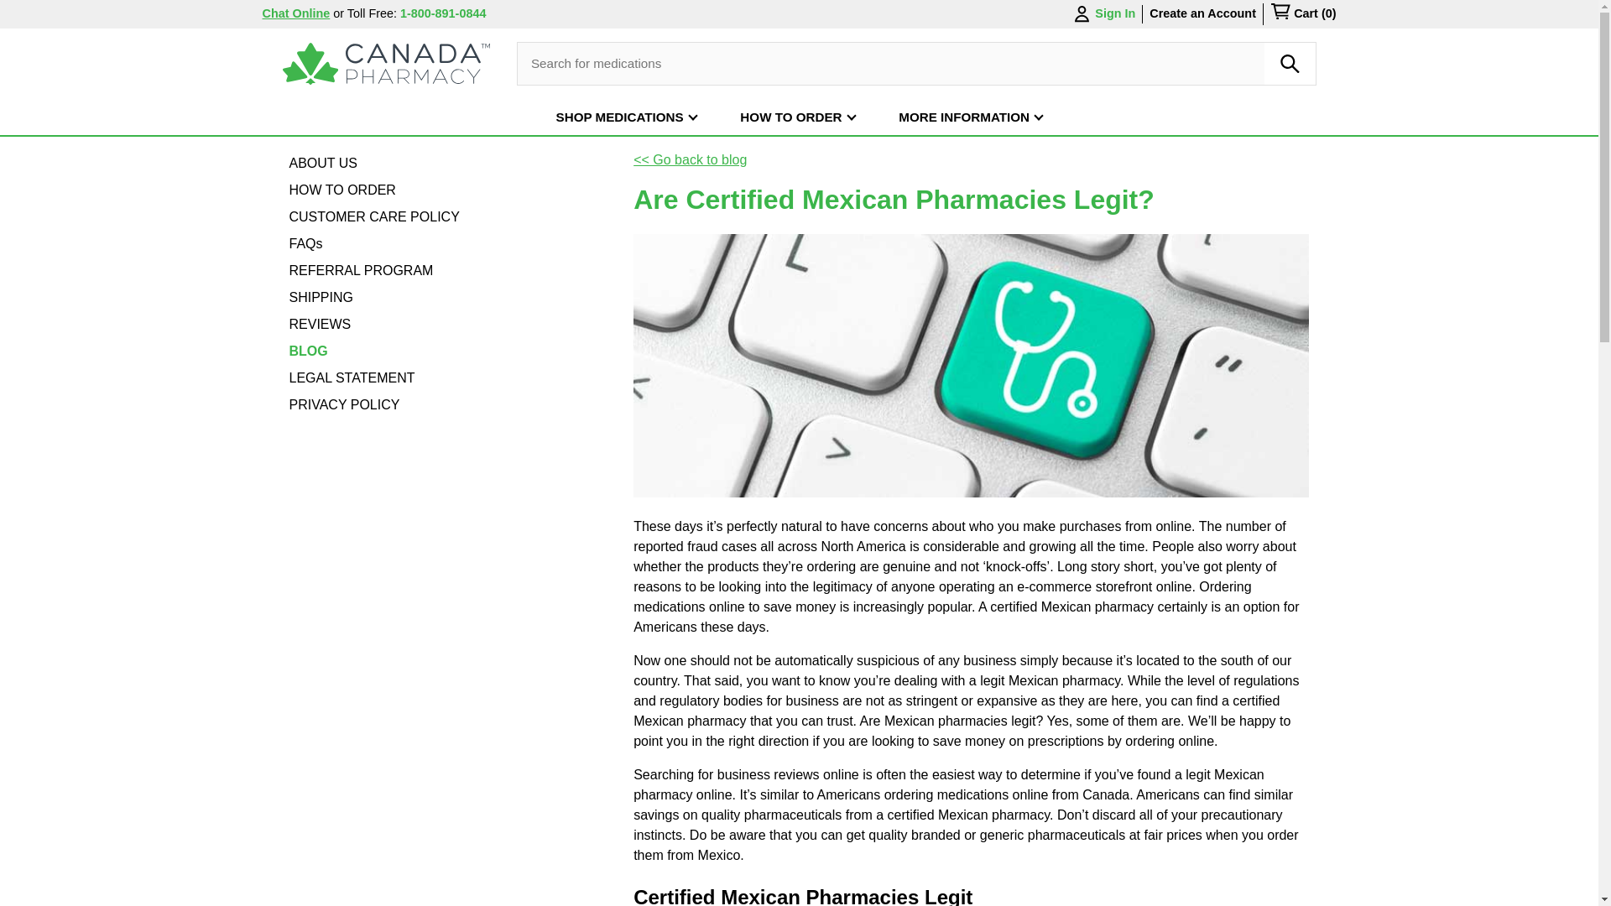 Image resolution: width=1611 pixels, height=906 pixels. I want to click on ABOUT US, so click(322, 163).